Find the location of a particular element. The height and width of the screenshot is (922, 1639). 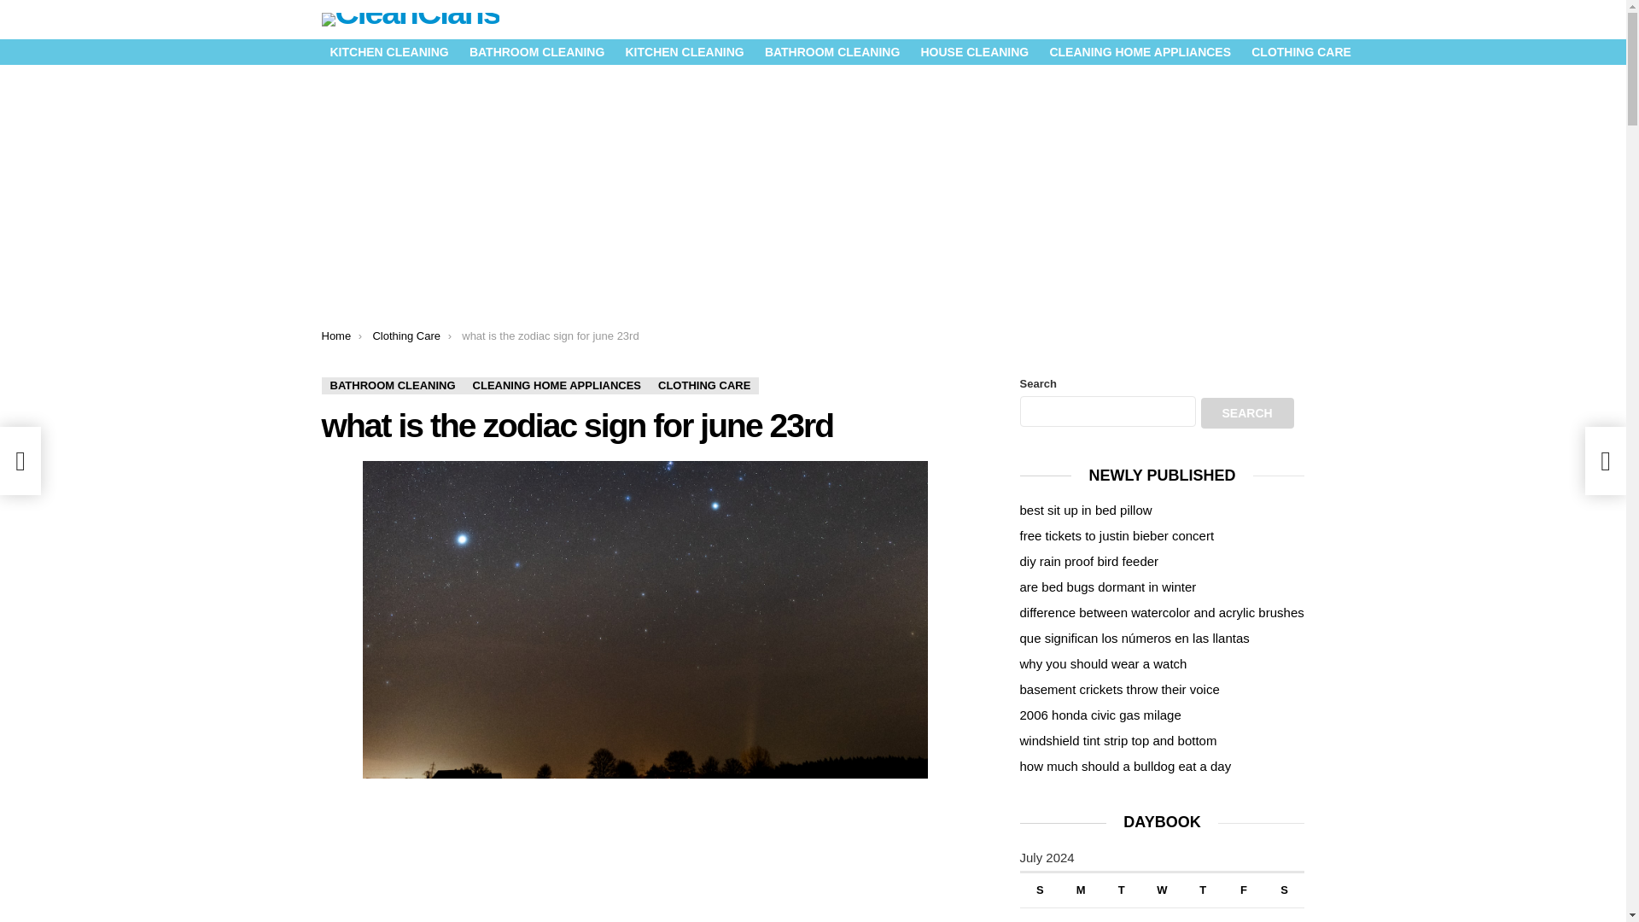

BATHROOM CLEANING is located at coordinates (393, 386).